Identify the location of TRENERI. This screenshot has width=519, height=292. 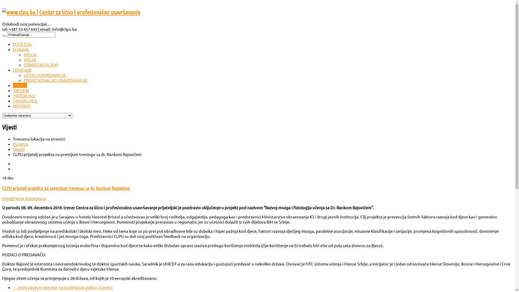
(21, 90).